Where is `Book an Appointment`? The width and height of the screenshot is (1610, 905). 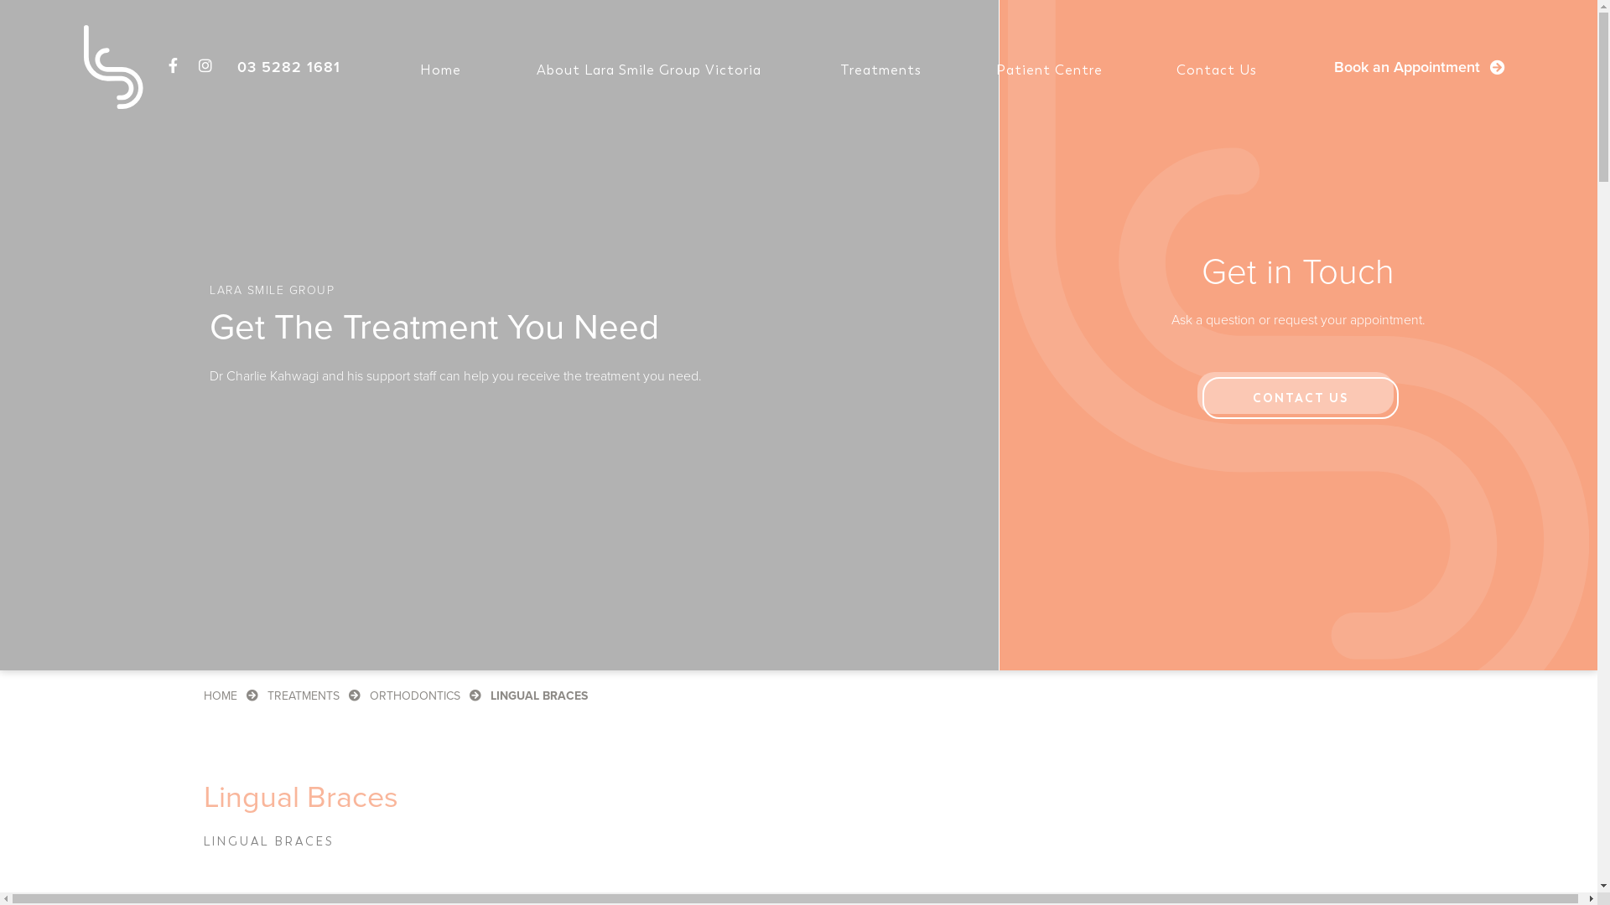
Book an Appointment is located at coordinates (1420, 67).